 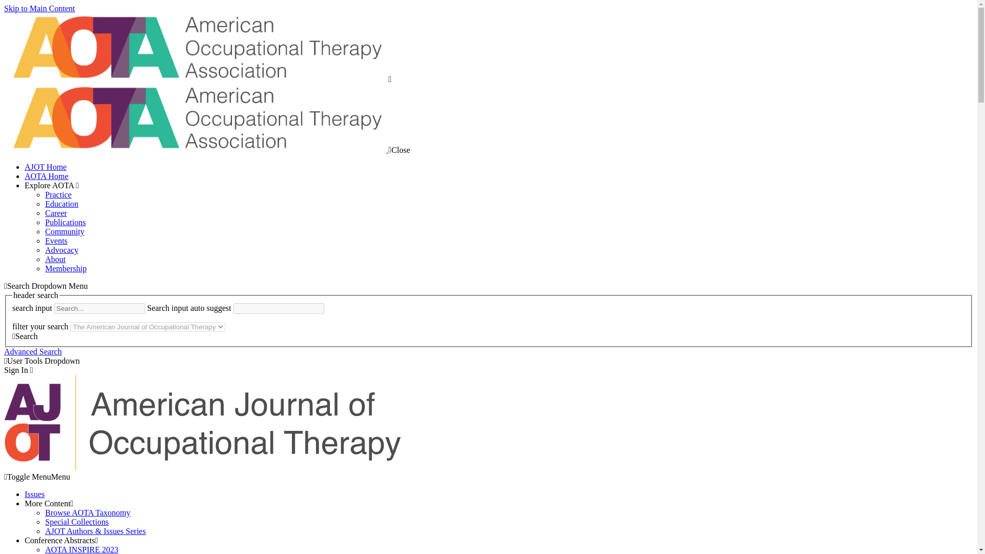 I want to click on AOTA Home, so click(x=46, y=176).